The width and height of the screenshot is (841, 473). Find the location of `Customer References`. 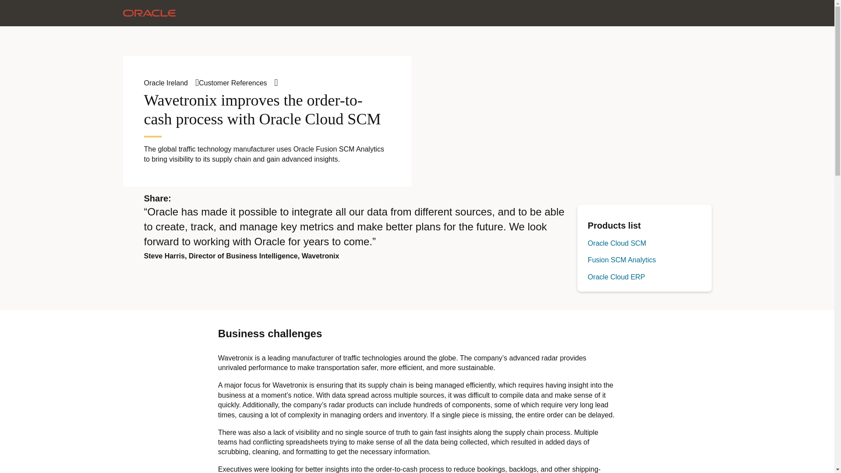

Customer References is located at coordinates (238, 83).